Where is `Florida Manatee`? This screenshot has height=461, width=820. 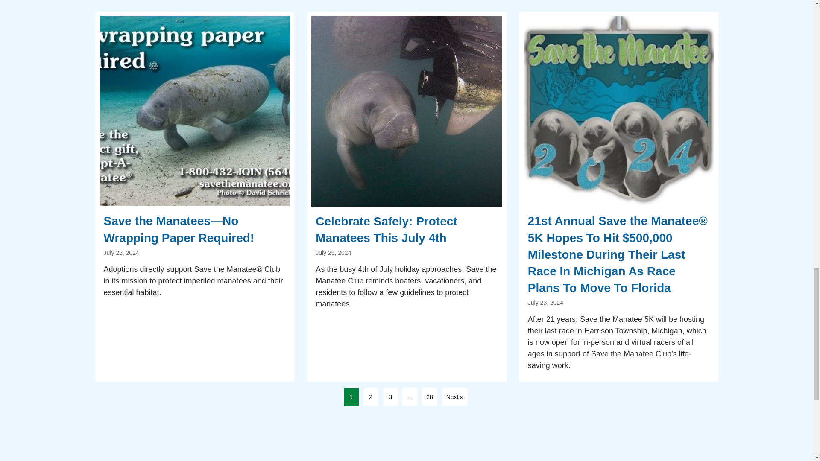
Florida Manatee is located at coordinates (407, 111).